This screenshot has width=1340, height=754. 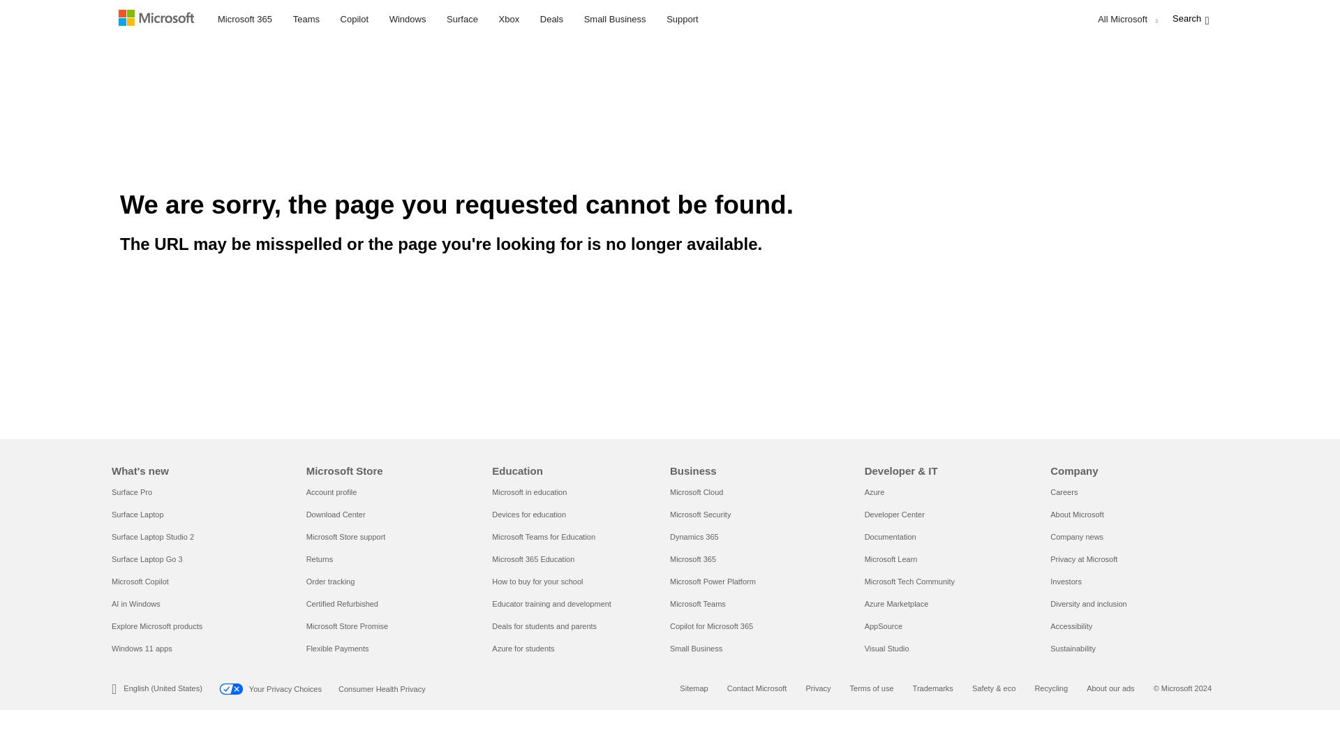 What do you see at coordinates (551, 17) in the screenshot?
I see `Deals` at bounding box center [551, 17].